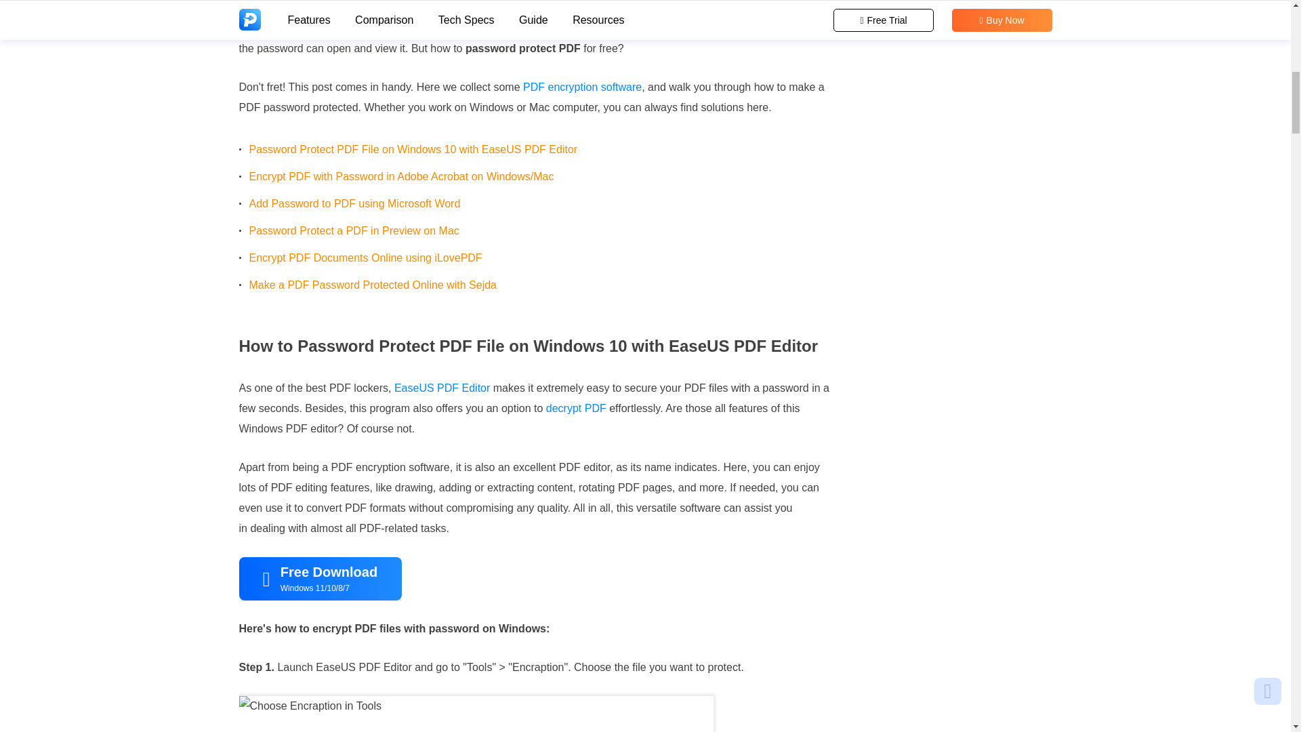  Describe the element at coordinates (581, 87) in the screenshot. I see `PDF encryption software` at that location.